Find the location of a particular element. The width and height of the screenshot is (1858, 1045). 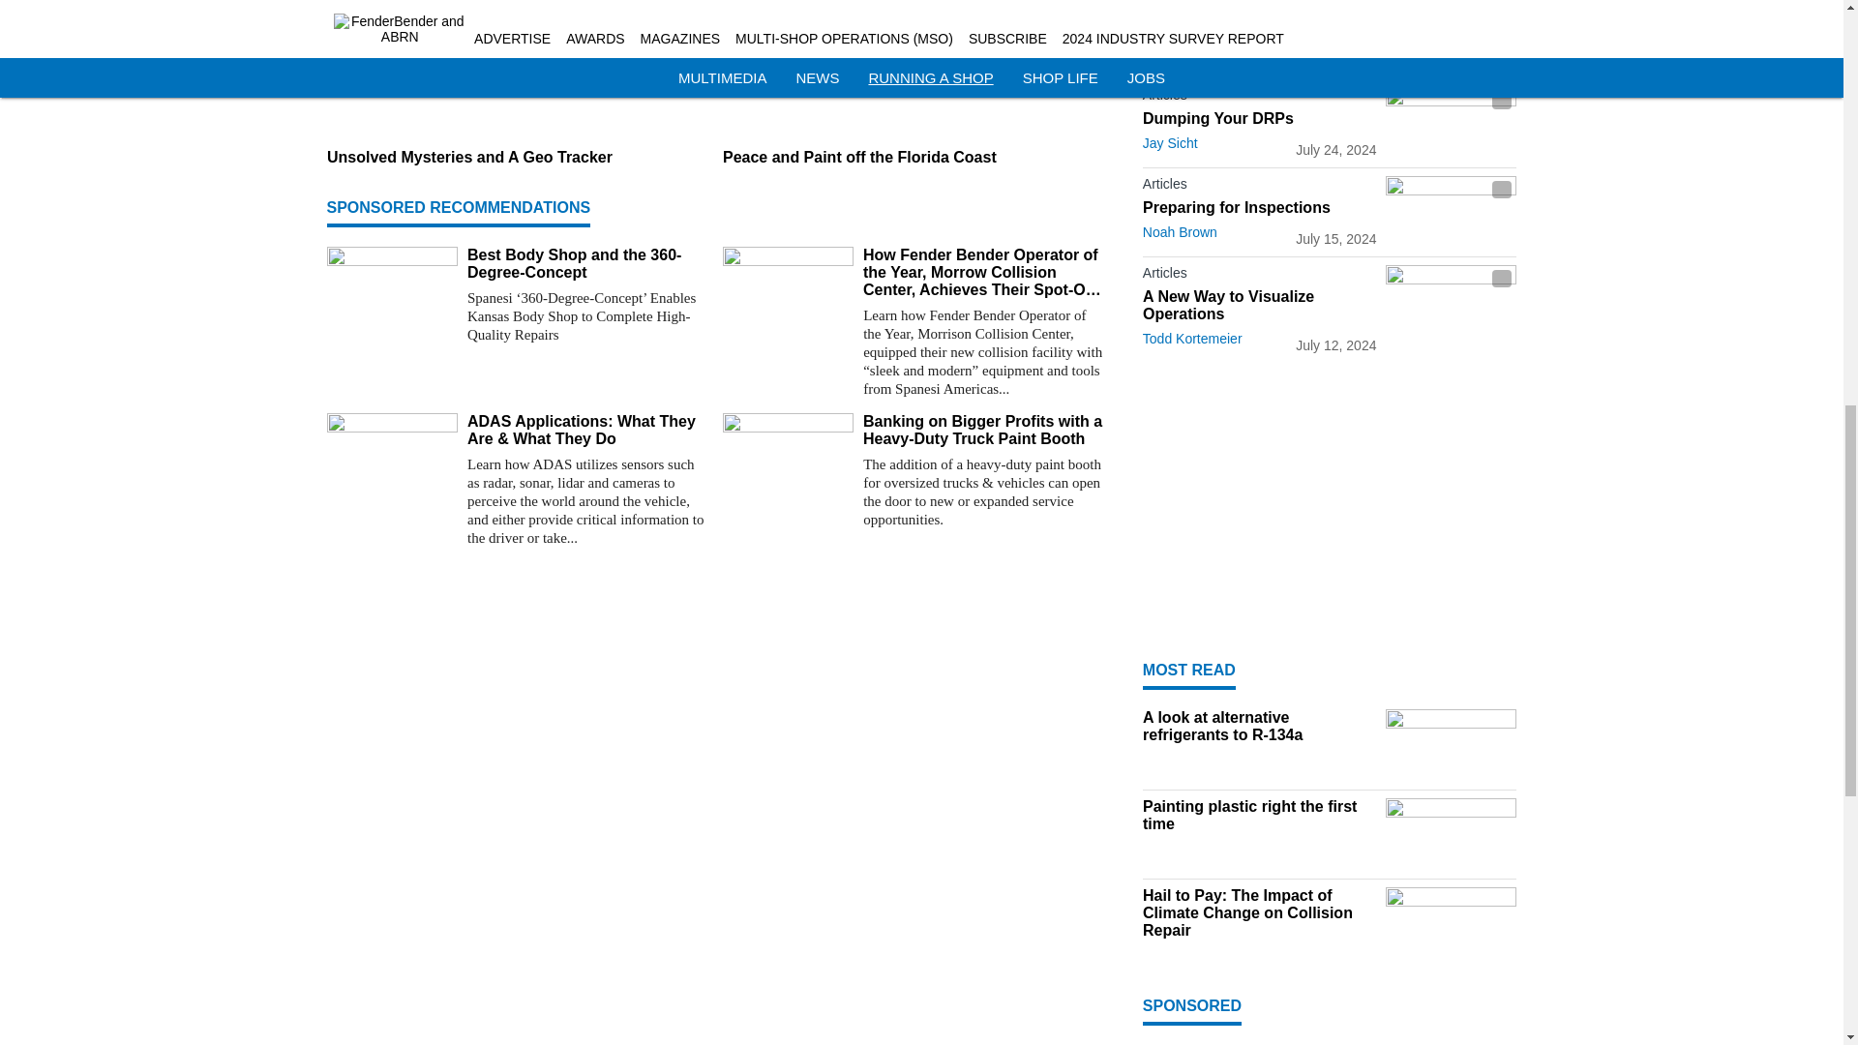

Articles is located at coordinates (1259, 99).